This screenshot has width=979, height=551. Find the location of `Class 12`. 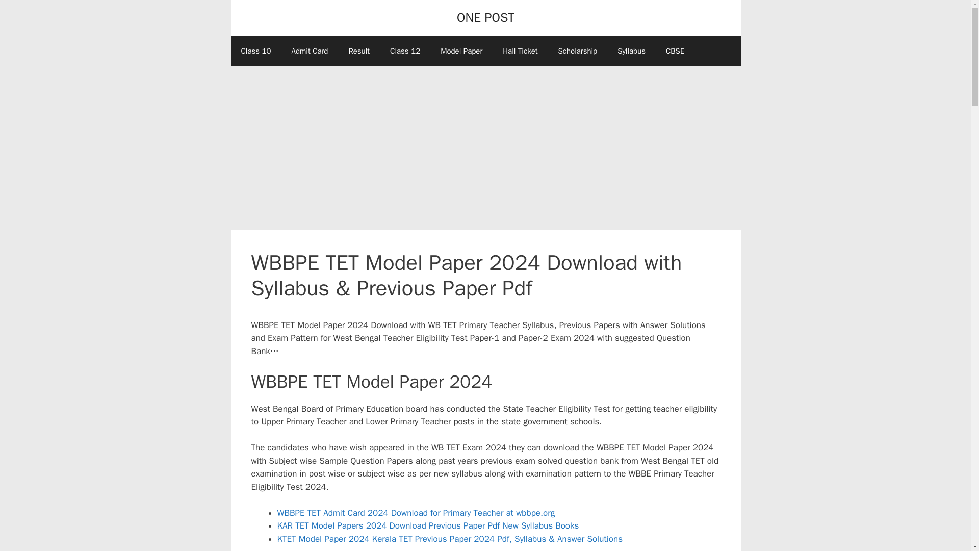

Class 12 is located at coordinates (405, 51).